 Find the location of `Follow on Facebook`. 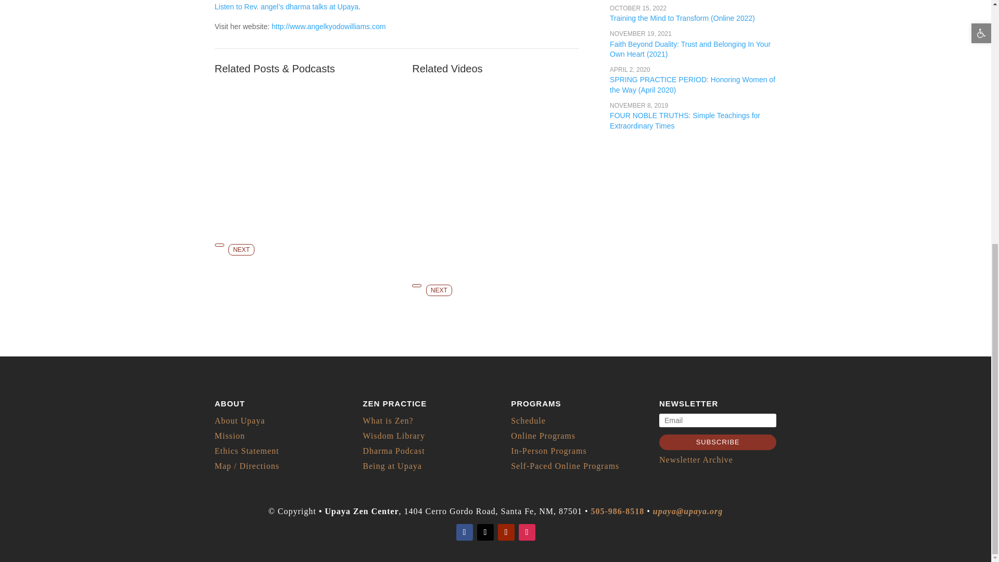

Follow on Facebook is located at coordinates (464, 532).